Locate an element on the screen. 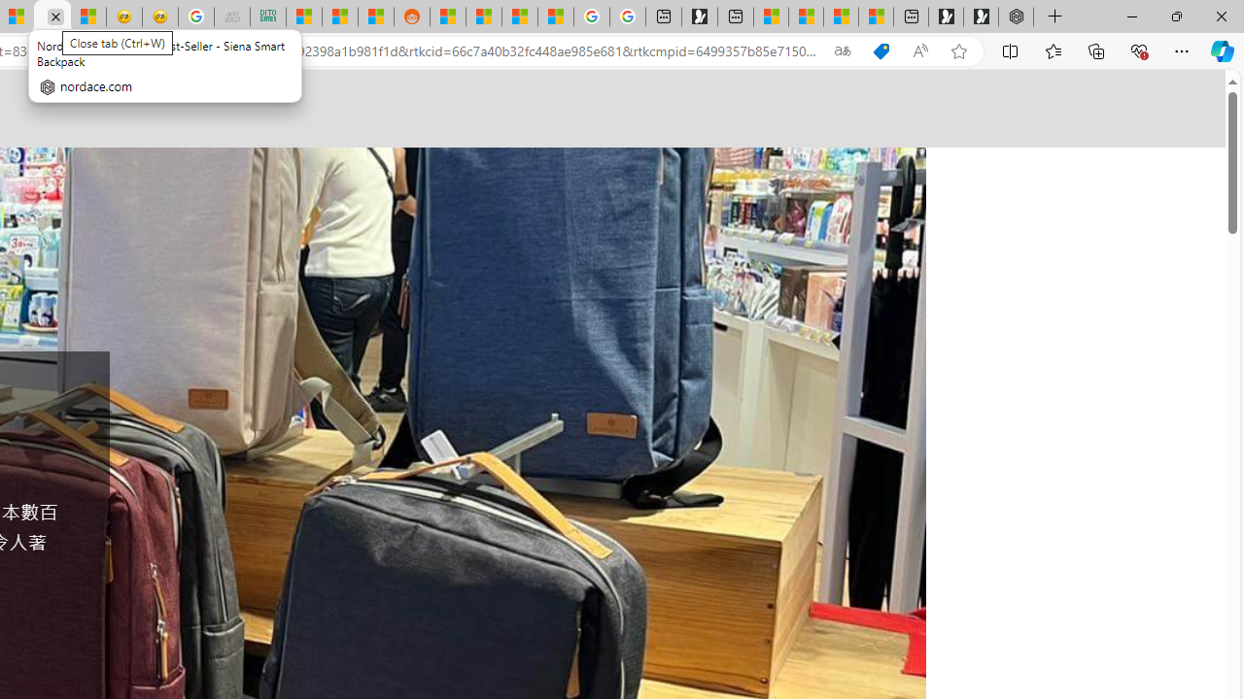  Read aloud this page (Ctrl+Shift+U) is located at coordinates (919, 51).